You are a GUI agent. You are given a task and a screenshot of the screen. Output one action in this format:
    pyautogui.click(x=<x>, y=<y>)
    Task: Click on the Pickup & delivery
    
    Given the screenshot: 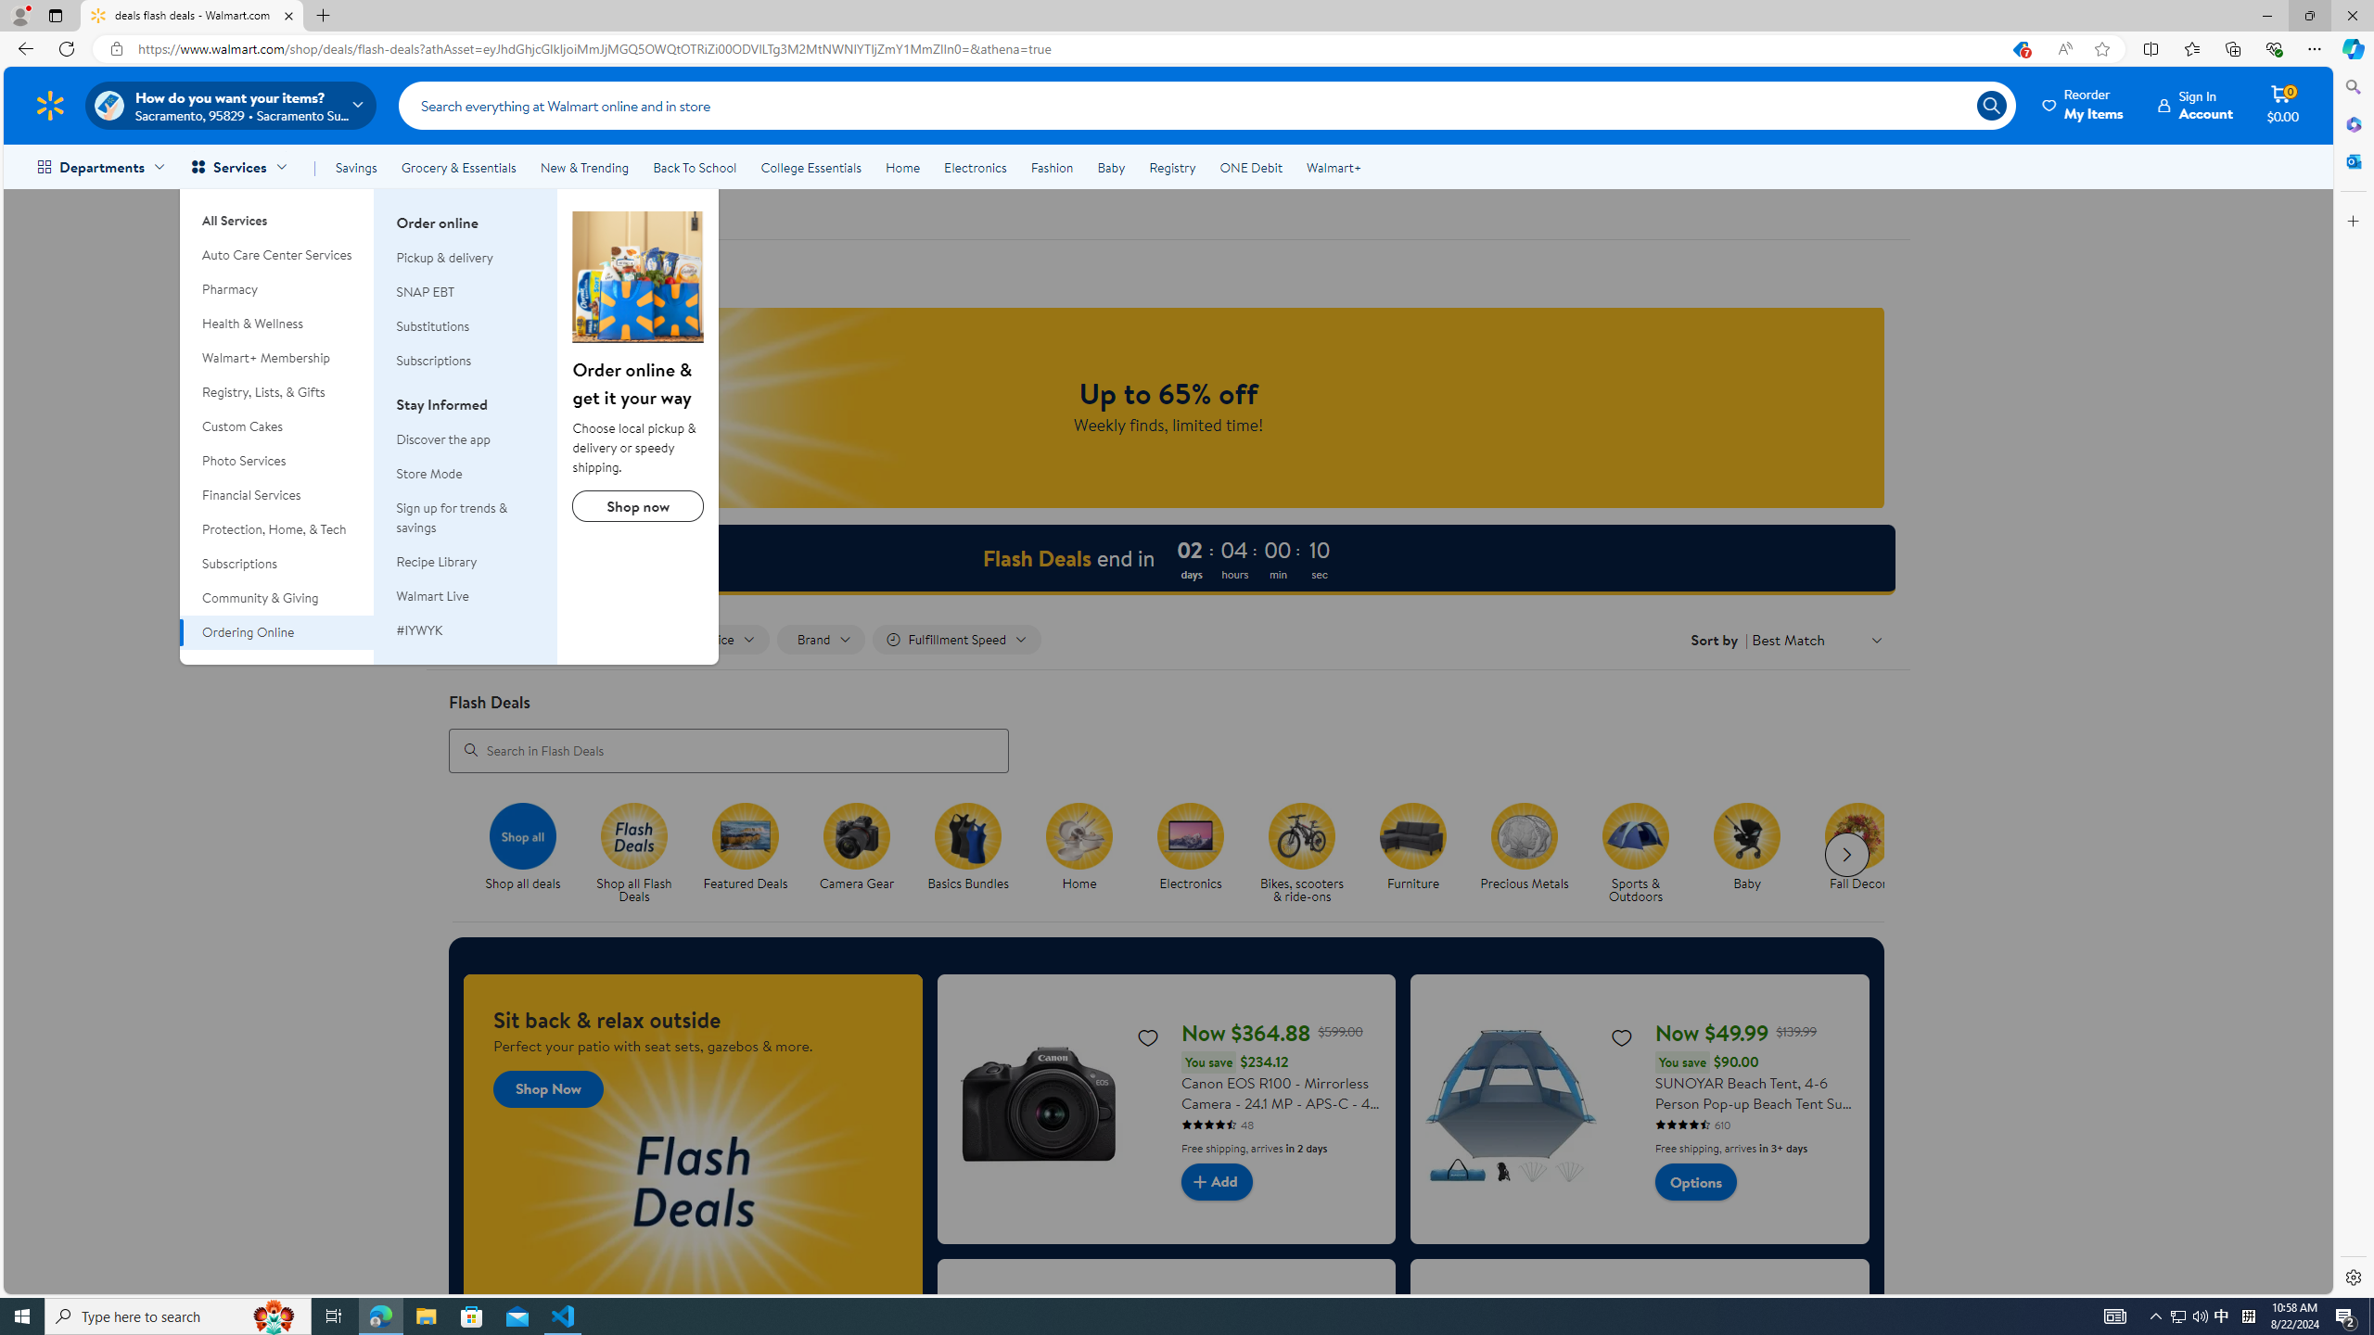 What is the action you would take?
    pyautogui.click(x=466, y=258)
    